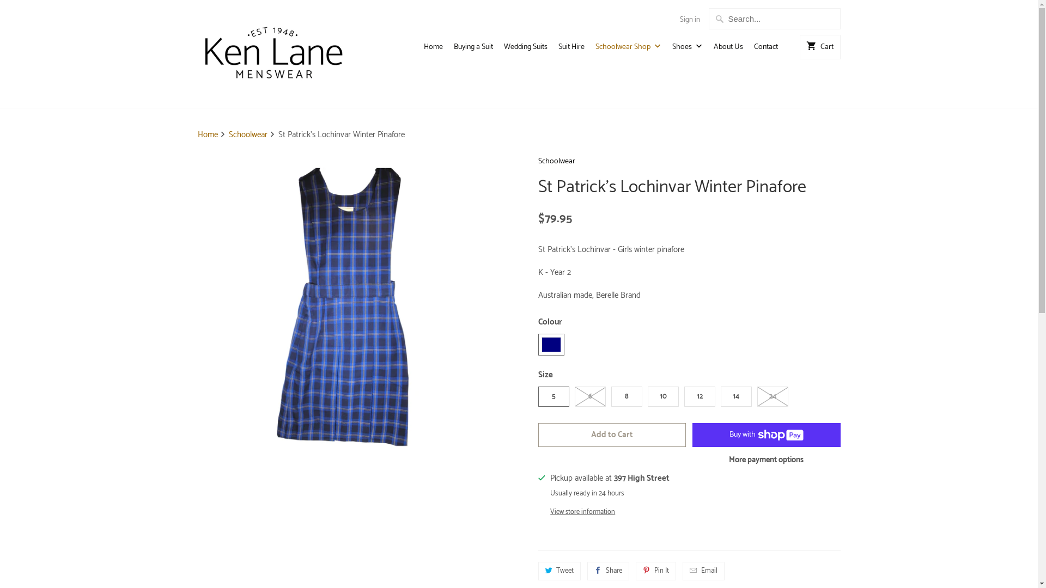  I want to click on Home, so click(208, 135).